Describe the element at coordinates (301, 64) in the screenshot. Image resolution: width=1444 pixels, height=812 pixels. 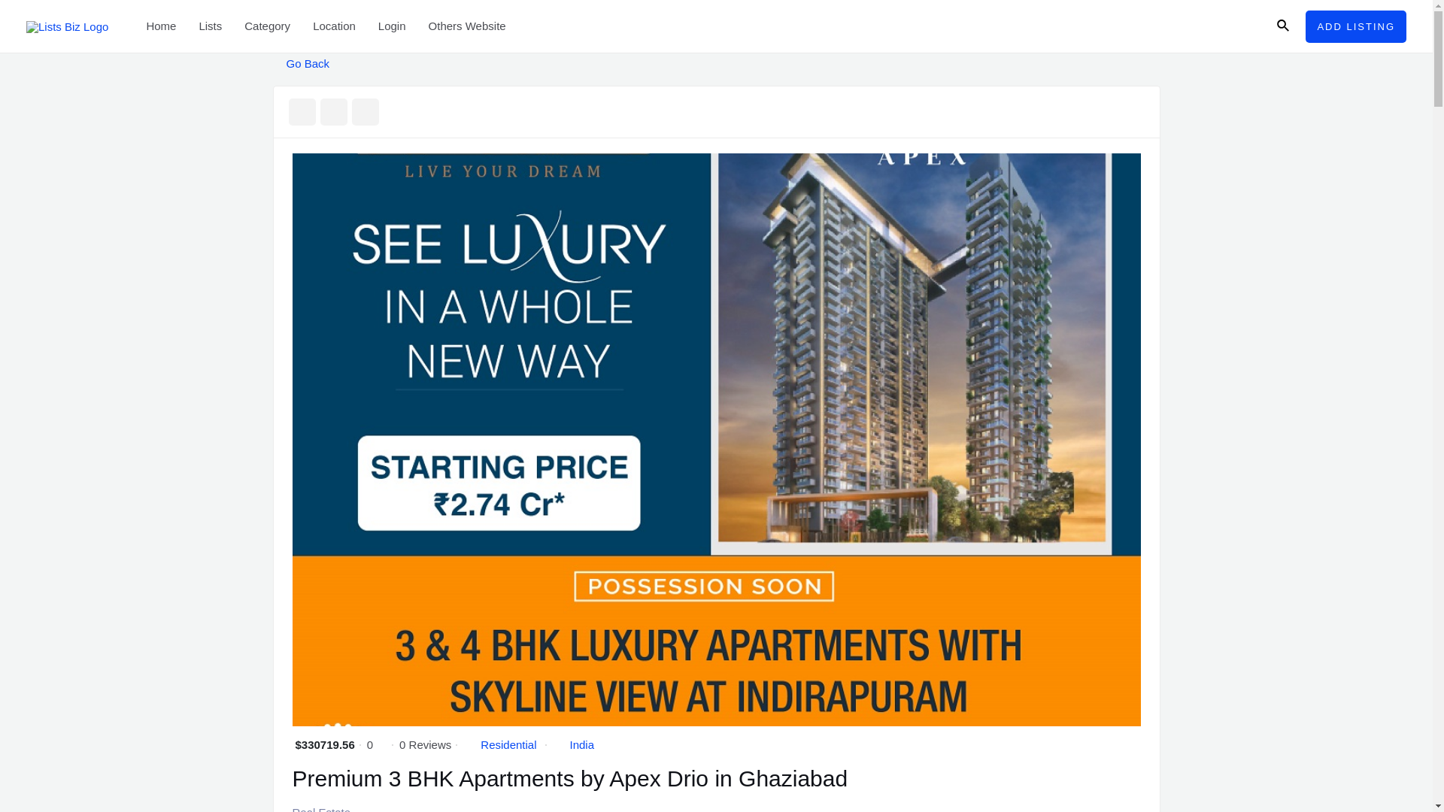
I see `Go Back` at that location.